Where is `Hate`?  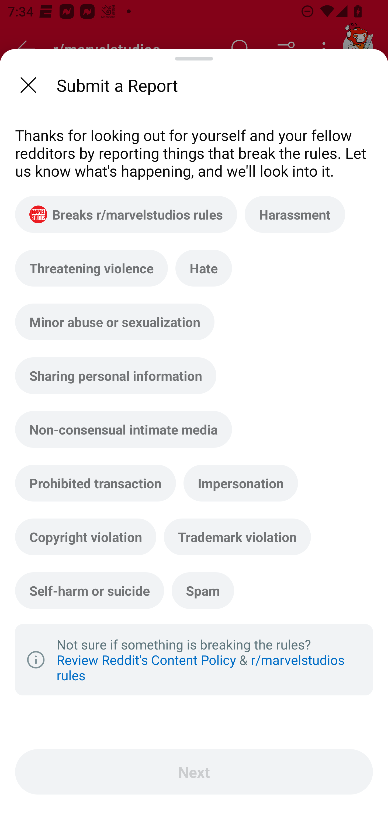 Hate is located at coordinates (204, 268).